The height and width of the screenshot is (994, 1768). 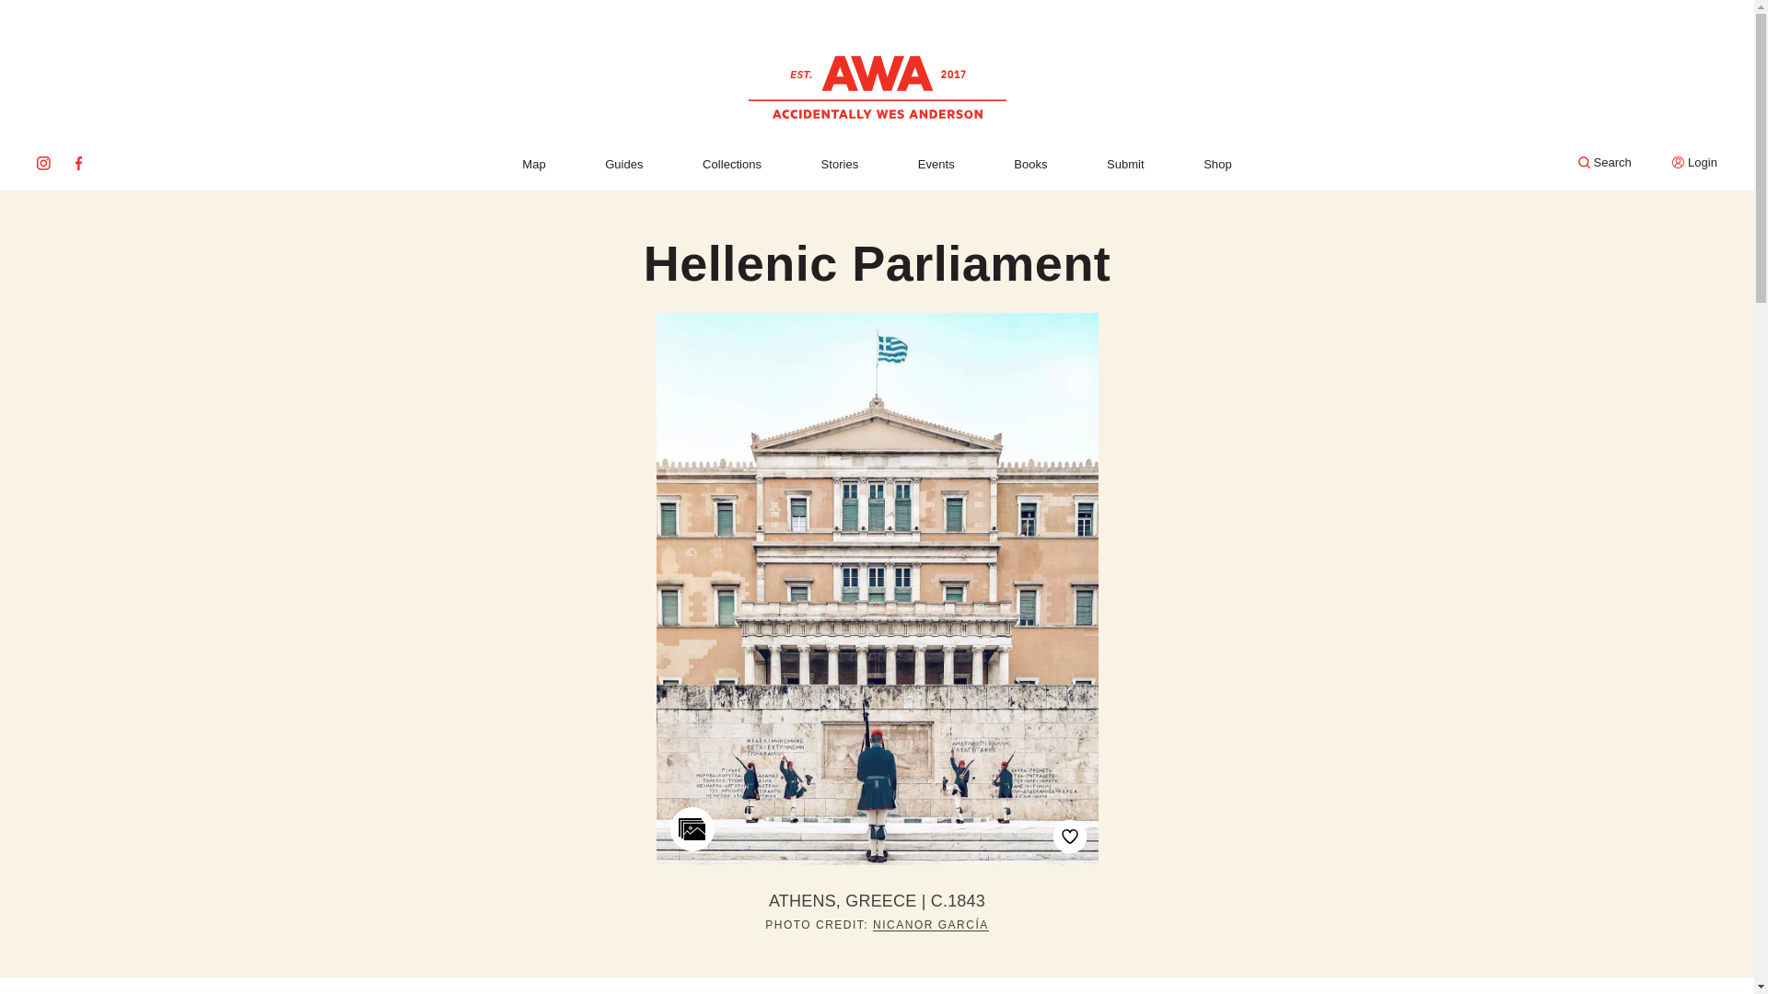 I want to click on Submit, so click(x=1125, y=164).